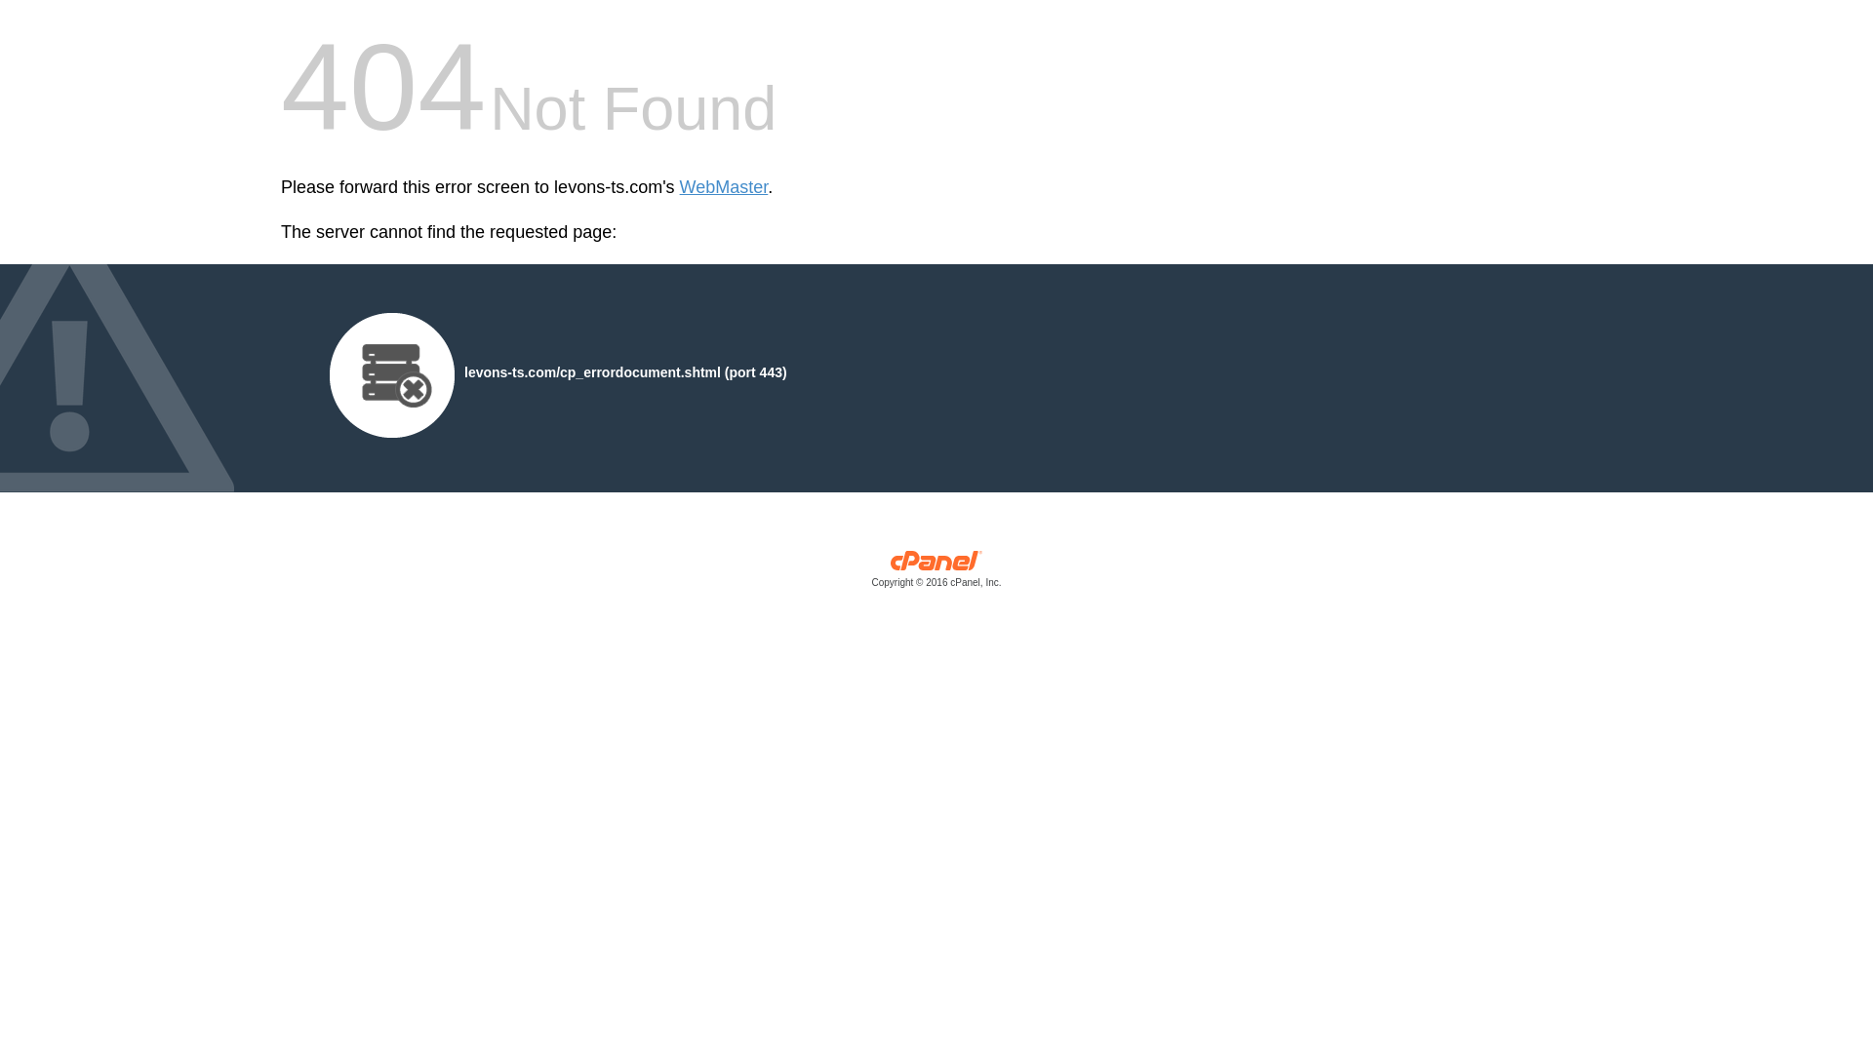 Image resolution: width=1873 pixels, height=1053 pixels. Describe the element at coordinates (724, 187) in the screenshot. I see `WebMaster` at that location.